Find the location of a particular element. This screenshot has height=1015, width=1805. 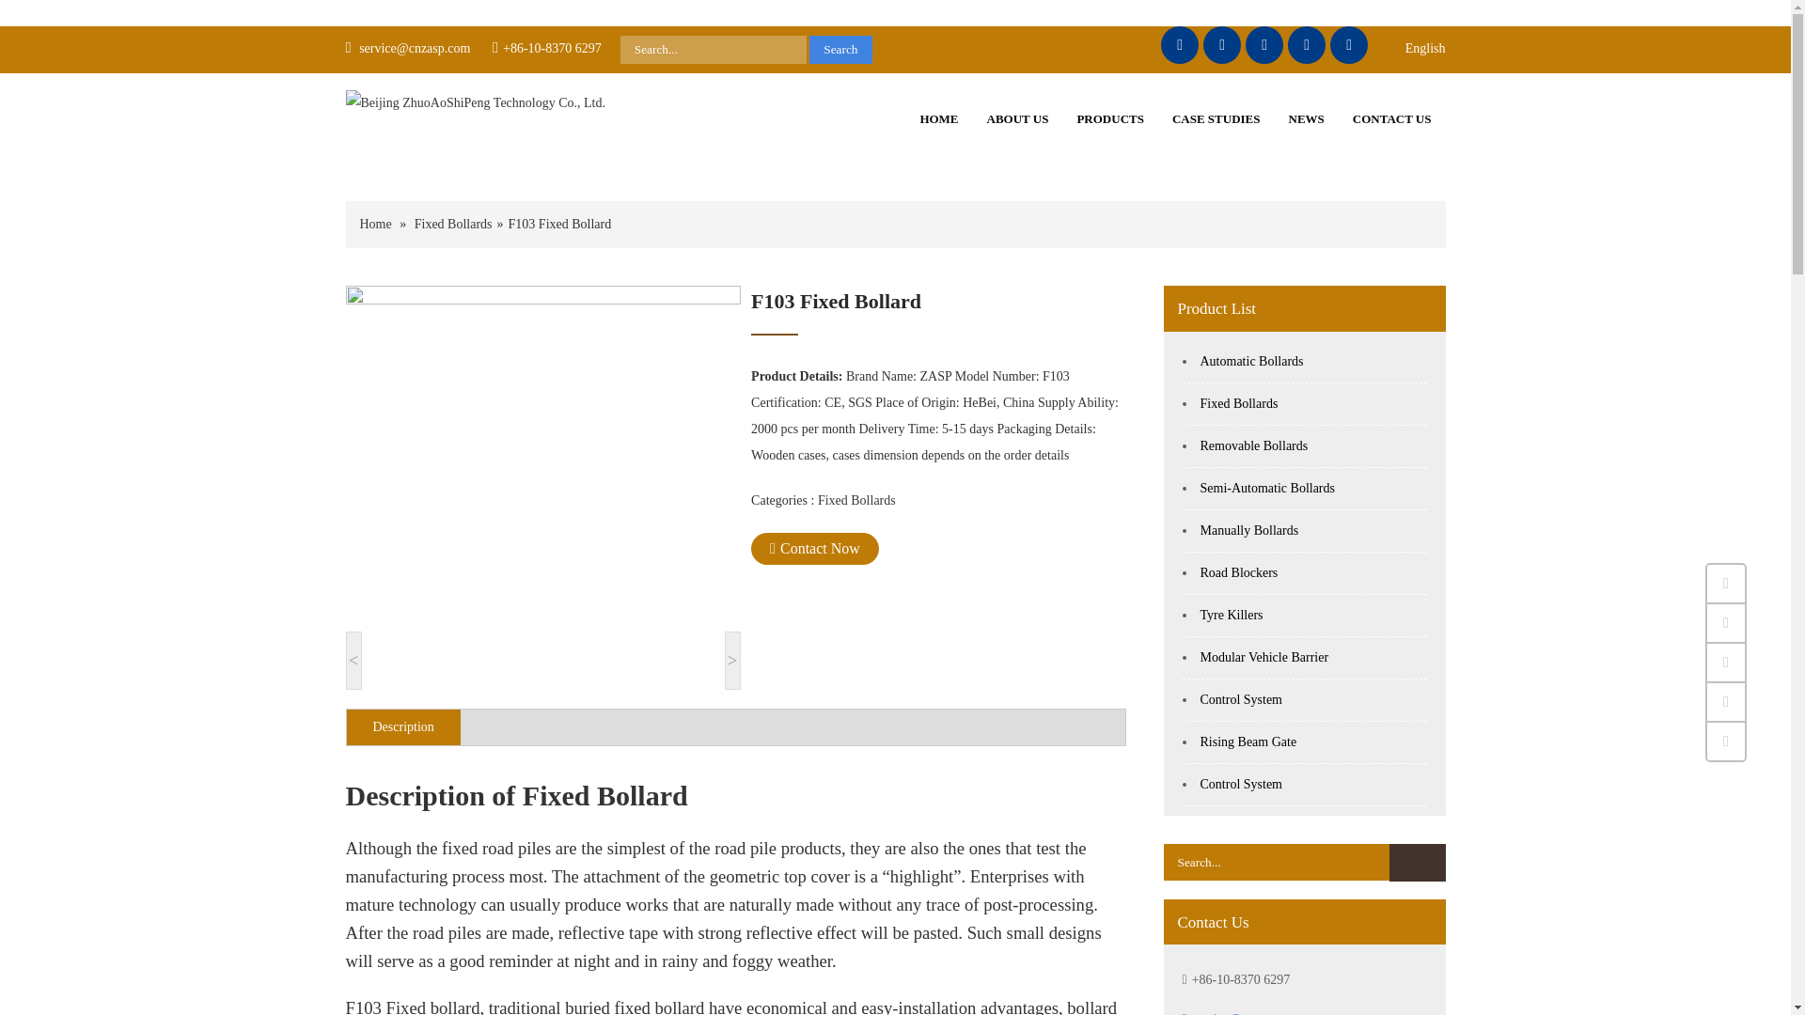

youtube is located at coordinates (1349, 45).